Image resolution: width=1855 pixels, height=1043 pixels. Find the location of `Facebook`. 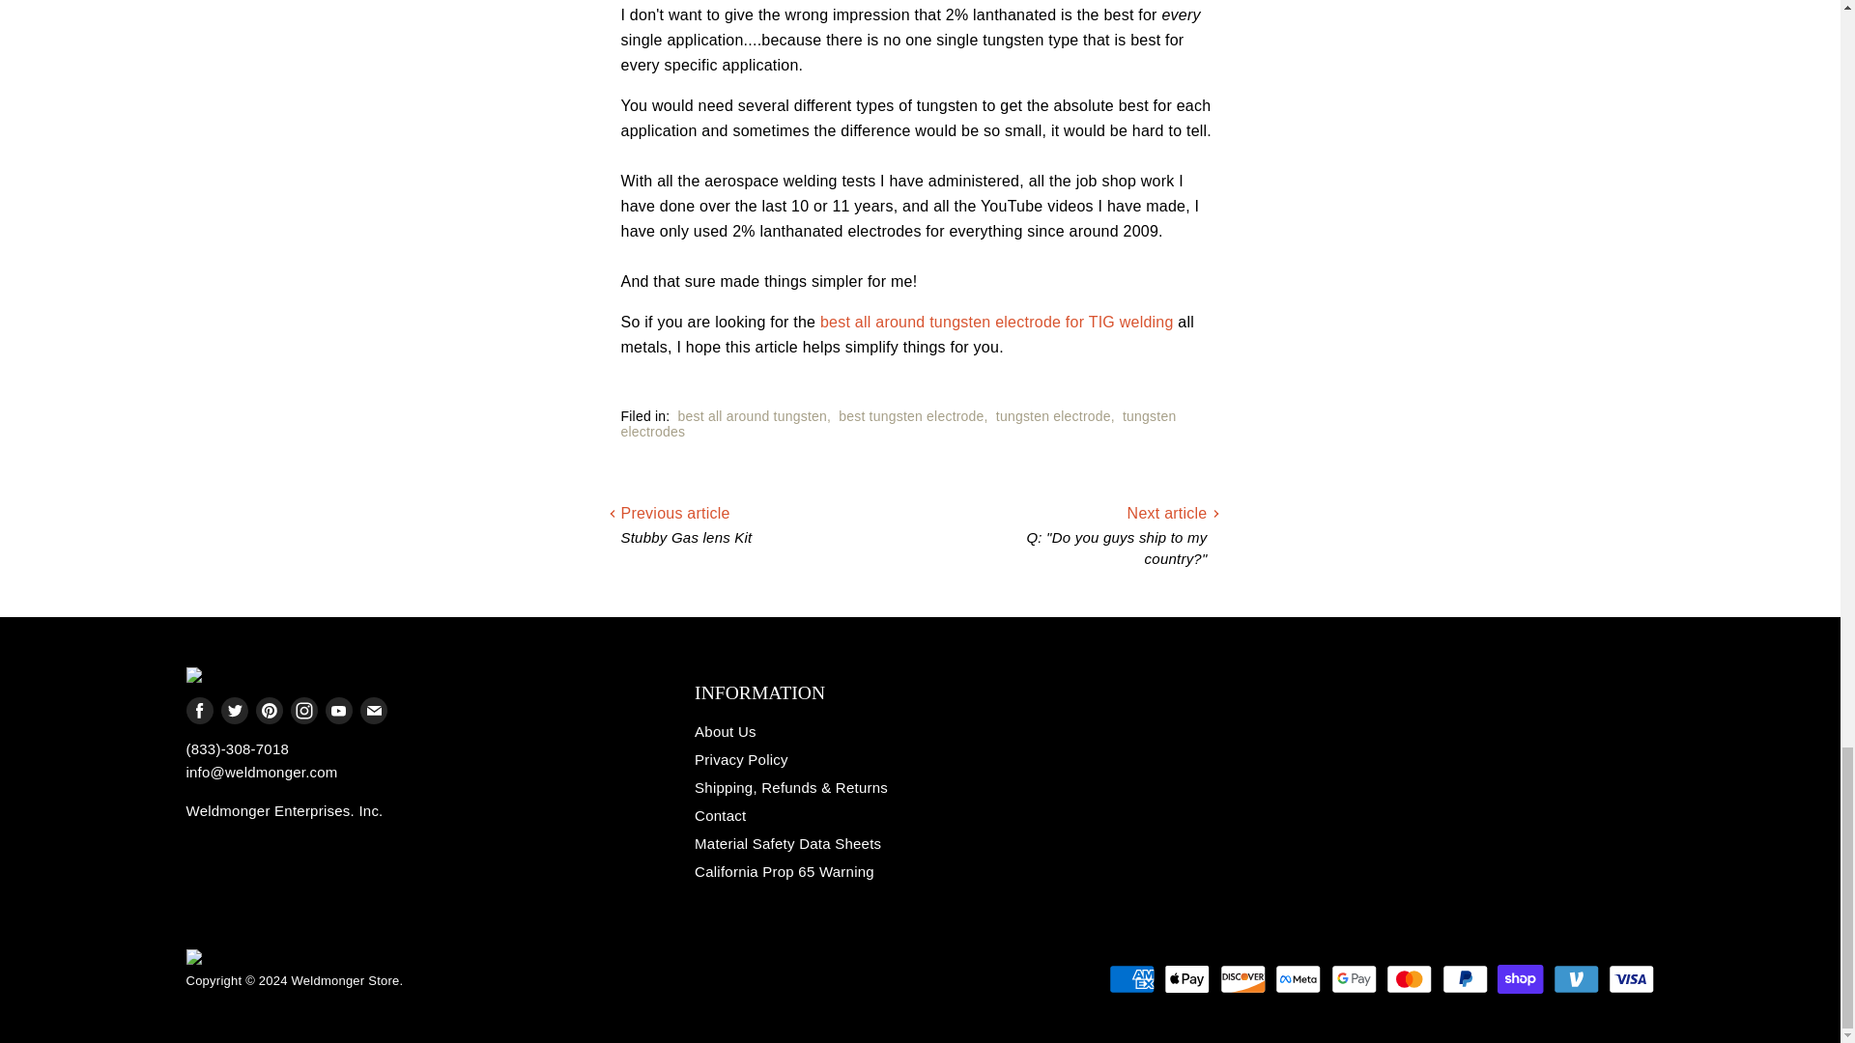

Facebook is located at coordinates (199, 711).